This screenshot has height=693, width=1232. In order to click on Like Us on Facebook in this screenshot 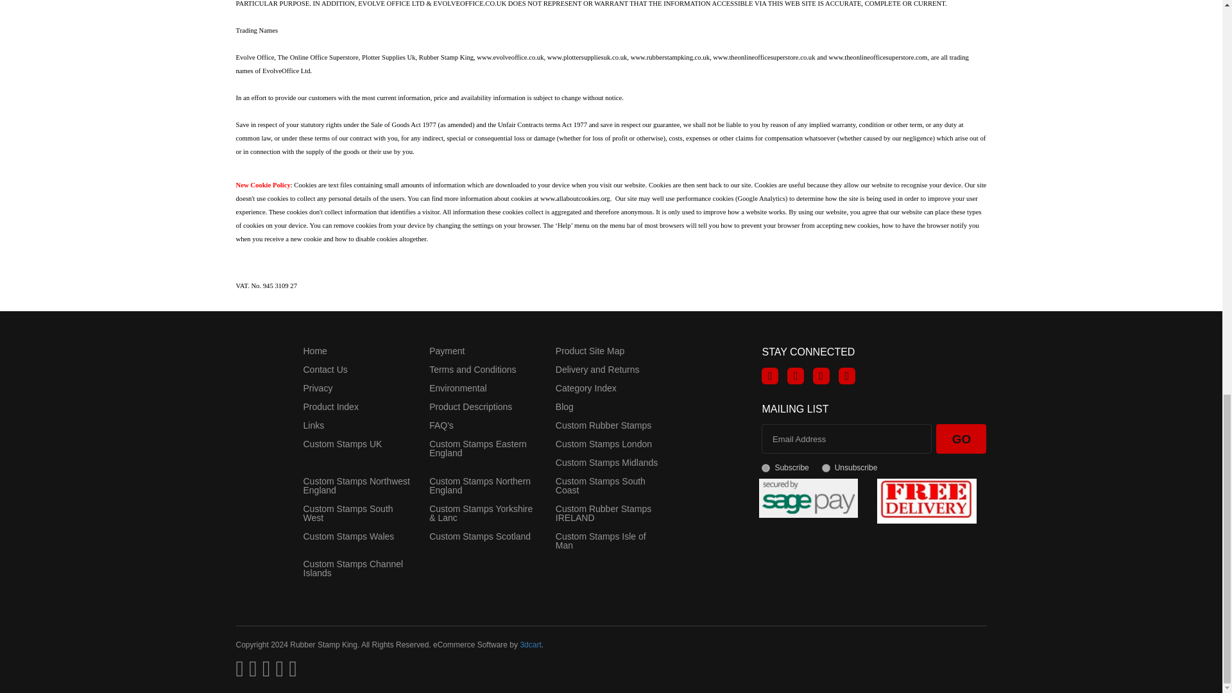, I will do `click(770, 376)`.